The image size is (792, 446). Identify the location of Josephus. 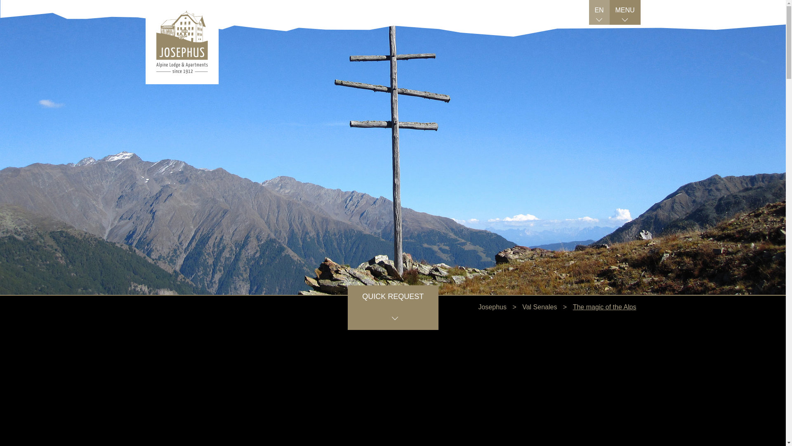
(492, 307).